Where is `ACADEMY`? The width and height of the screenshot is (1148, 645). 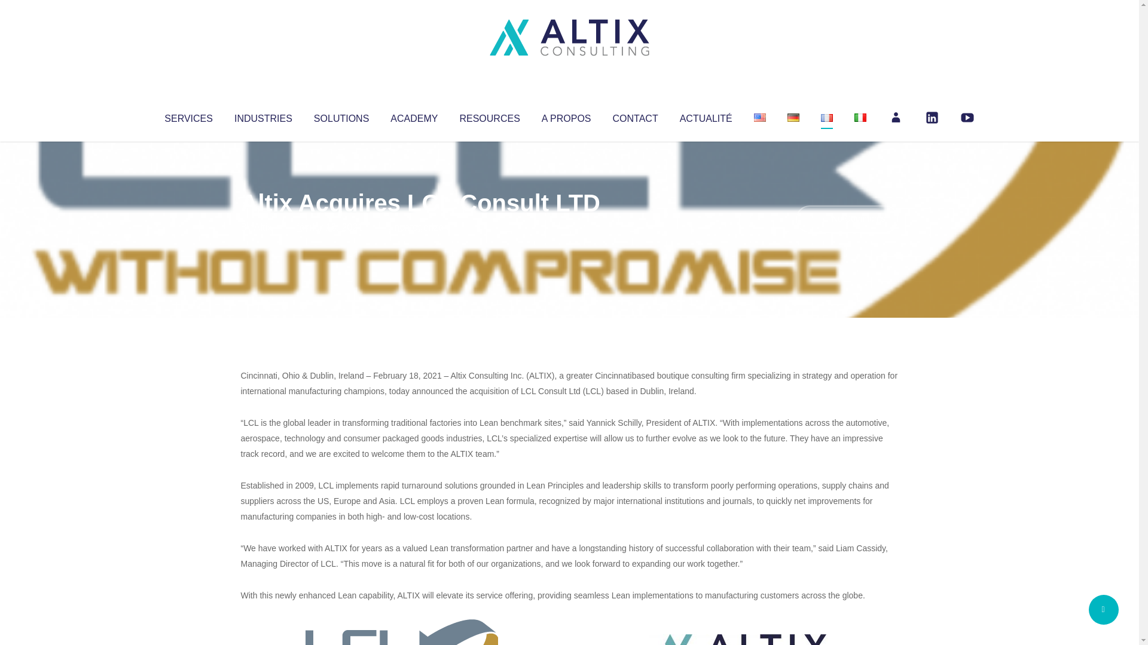 ACADEMY is located at coordinates (414, 116).